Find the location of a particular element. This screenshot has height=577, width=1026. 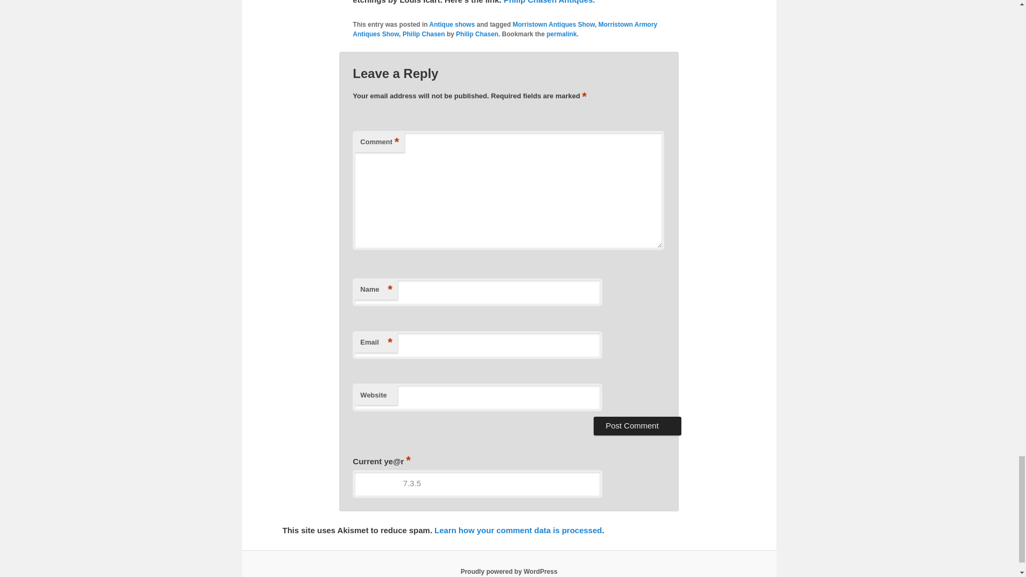

Morristown Antiques Show is located at coordinates (554, 24).